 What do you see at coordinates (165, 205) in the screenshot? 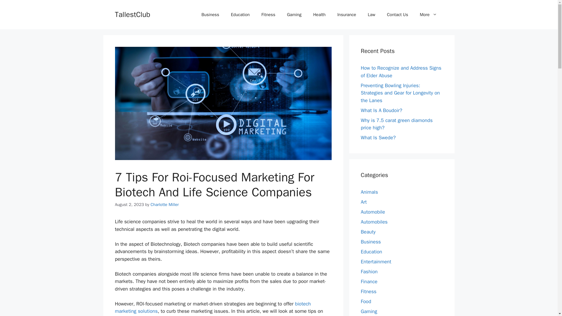
I see `Charlotte Miller` at bounding box center [165, 205].